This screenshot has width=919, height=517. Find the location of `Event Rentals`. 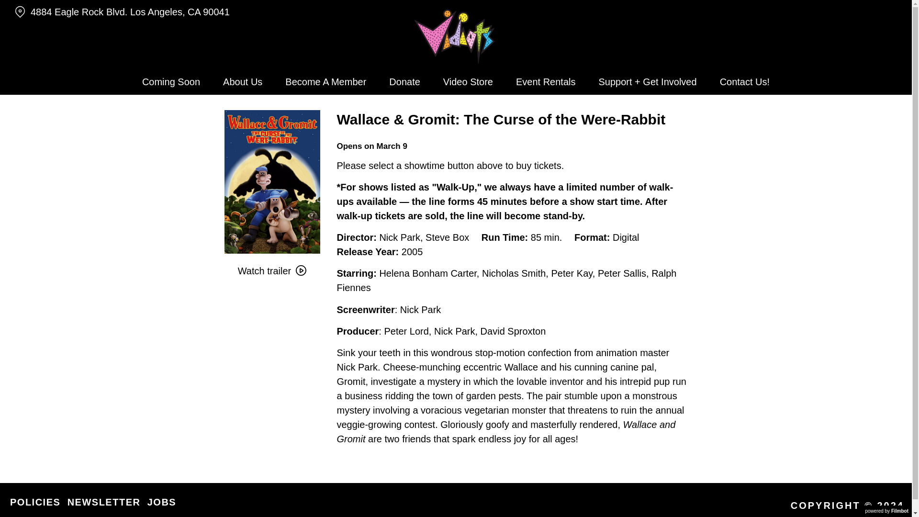

Event Rentals is located at coordinates (546, 81).